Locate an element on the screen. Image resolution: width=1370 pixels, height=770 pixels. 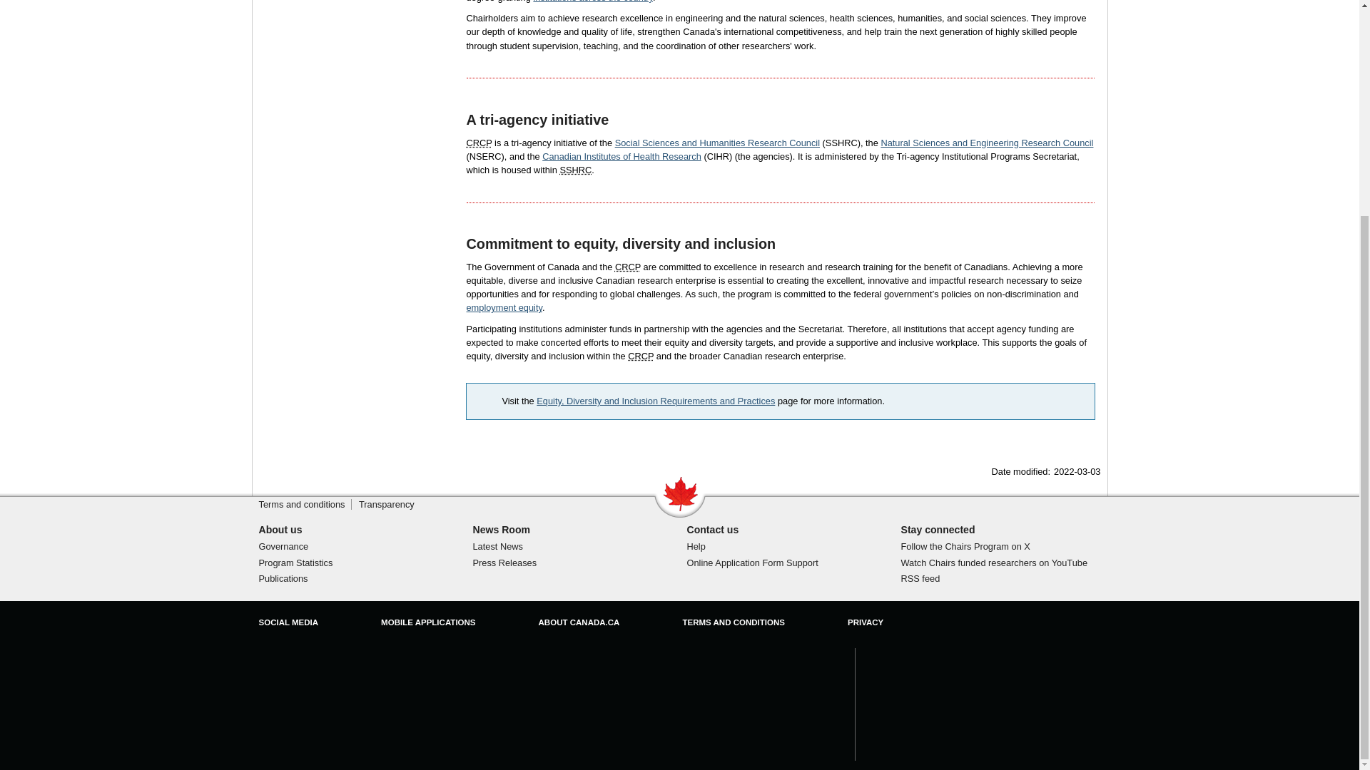
Canada Research Chairs Program is located at coordinates (479, 143).